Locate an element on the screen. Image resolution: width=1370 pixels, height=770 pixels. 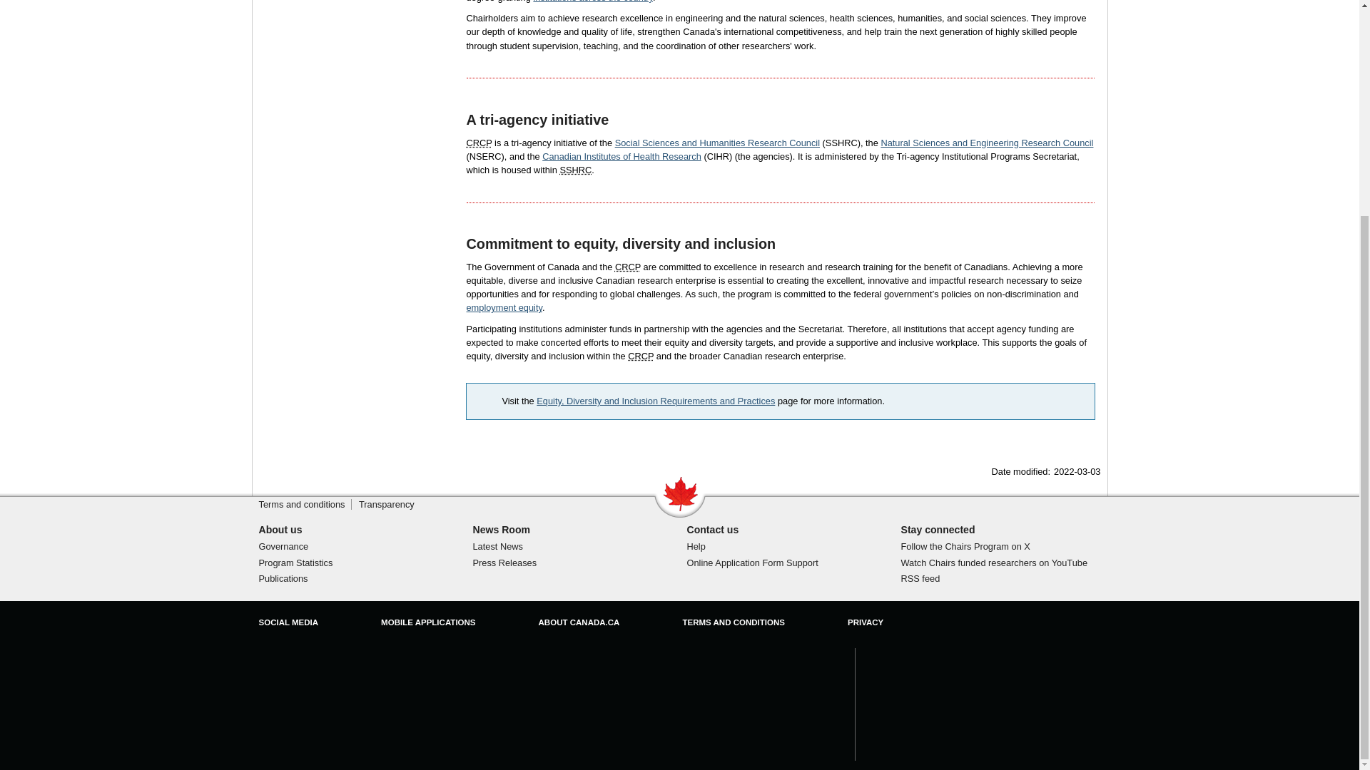
Canada Research Chairs Program is located at coordinates (479, 143).